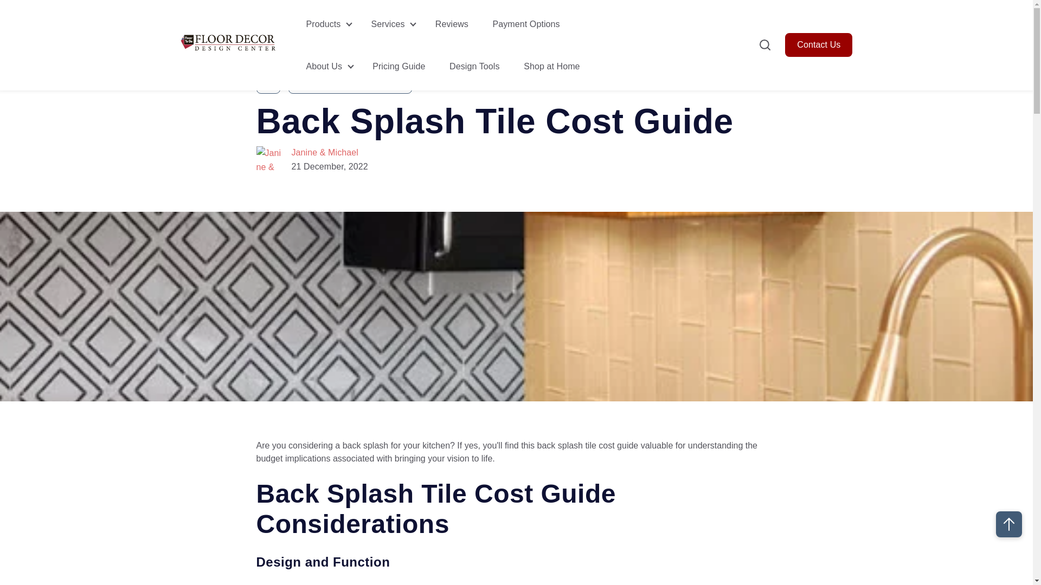  What do you see at coordinates (387, 24) in the screenshot?
I see `Services` at bounding box center [387, 24].